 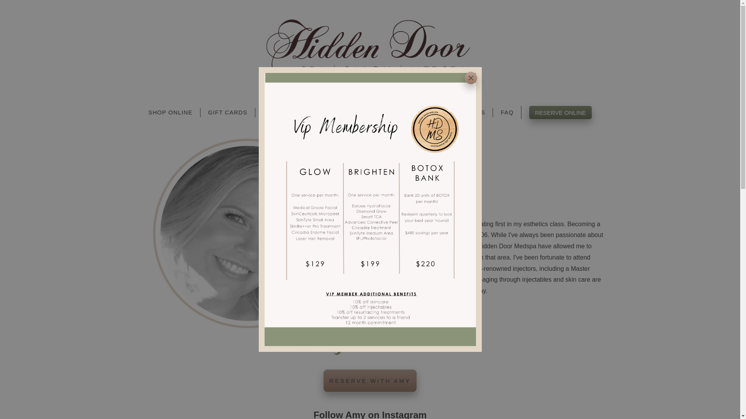 What do you see at coordinates (280, 113) in the screenshot?
I see `OUR TEAM` at bounding box center [280, 113].